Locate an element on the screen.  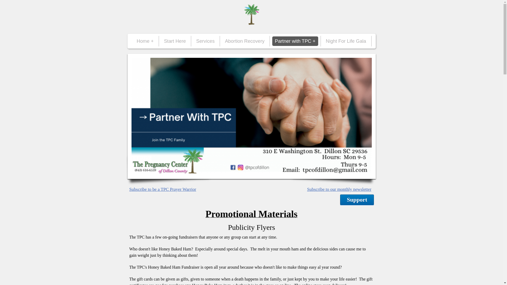
Services is located at coordinates (205, 41).